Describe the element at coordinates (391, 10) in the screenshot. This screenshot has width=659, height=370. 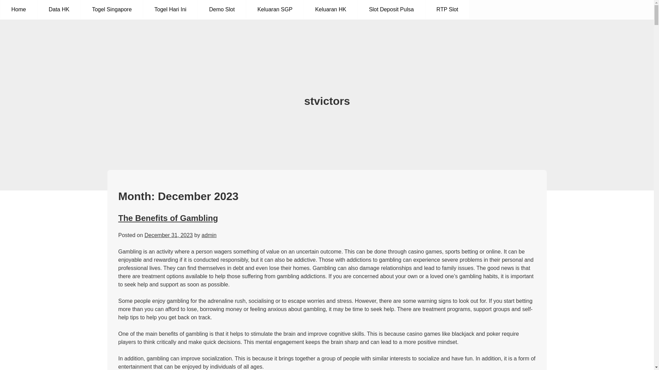
I see `Slot Deposit Pulsa` at that location.